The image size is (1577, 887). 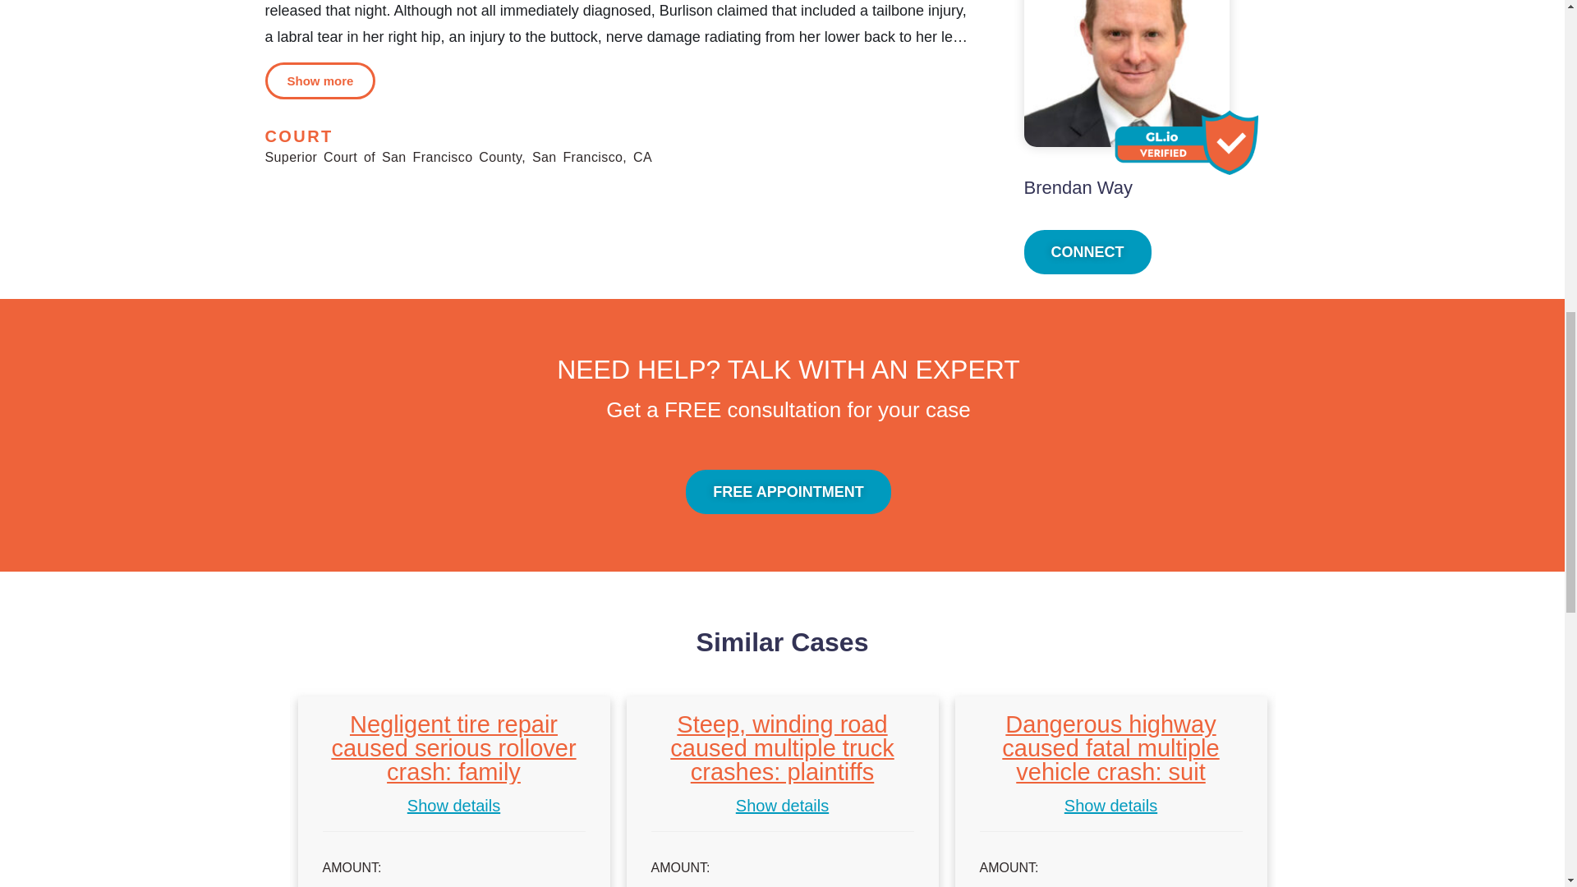 What do you see at coordinates (320, 80) in the screenshot?
I see `Show more` at bounding box center [320, 80].